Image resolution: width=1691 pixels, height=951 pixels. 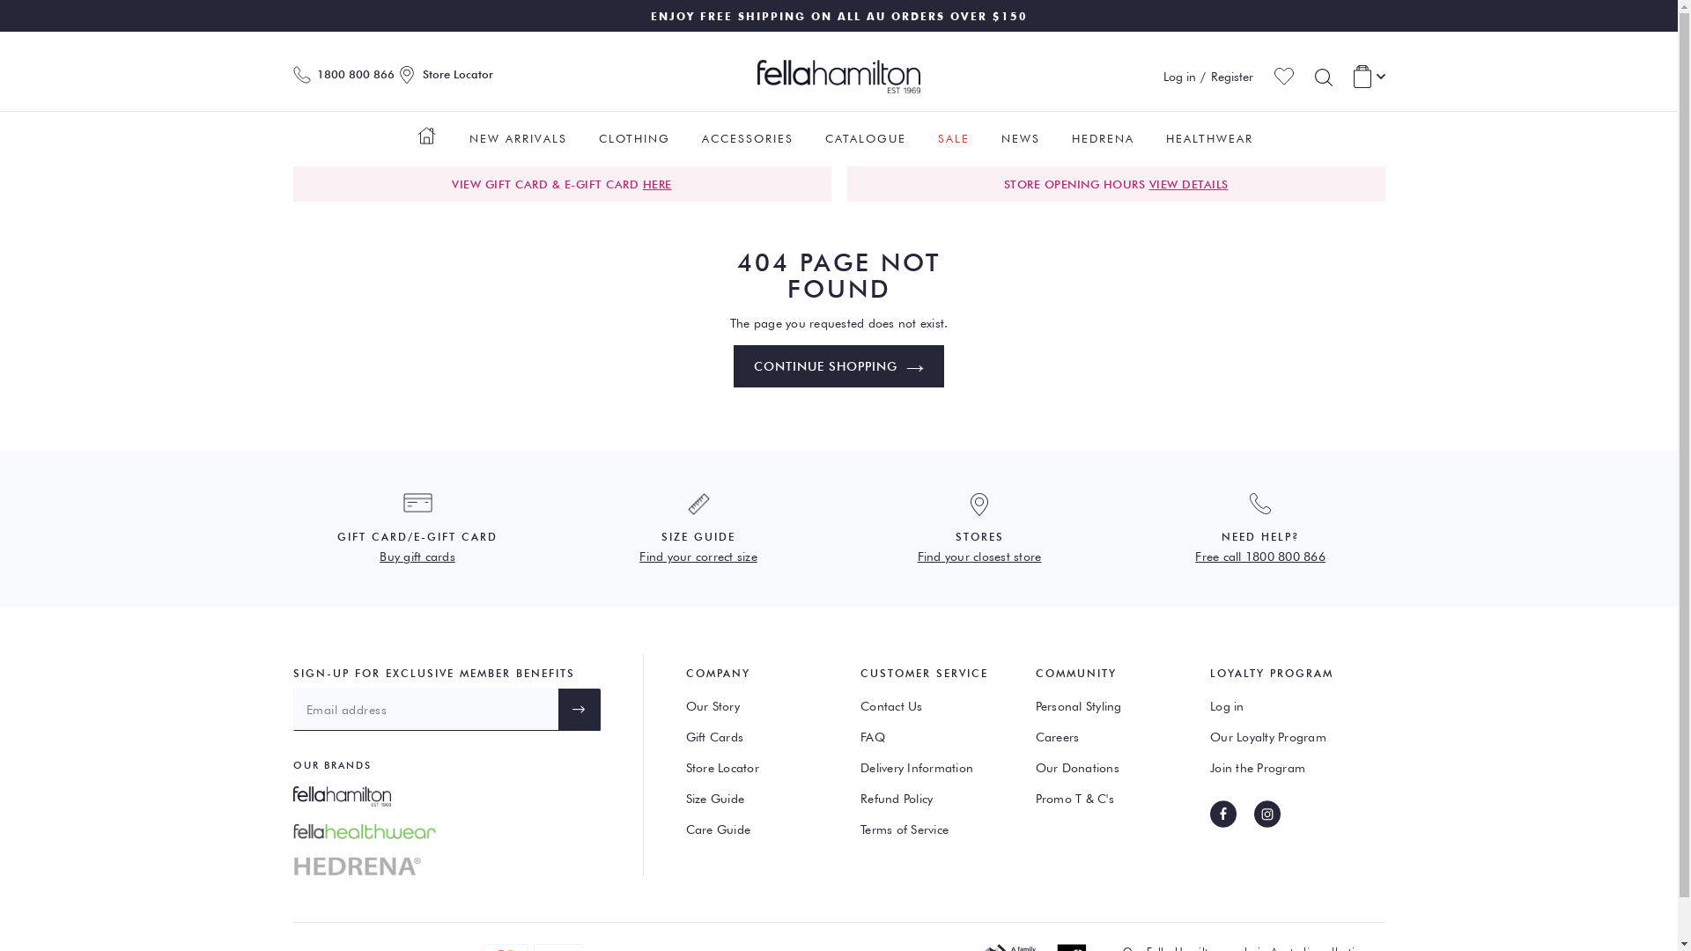 What do you see at coordinates (759, 768) in the screenshot?
I see `Store Locator` at bounding box center [759, 768].